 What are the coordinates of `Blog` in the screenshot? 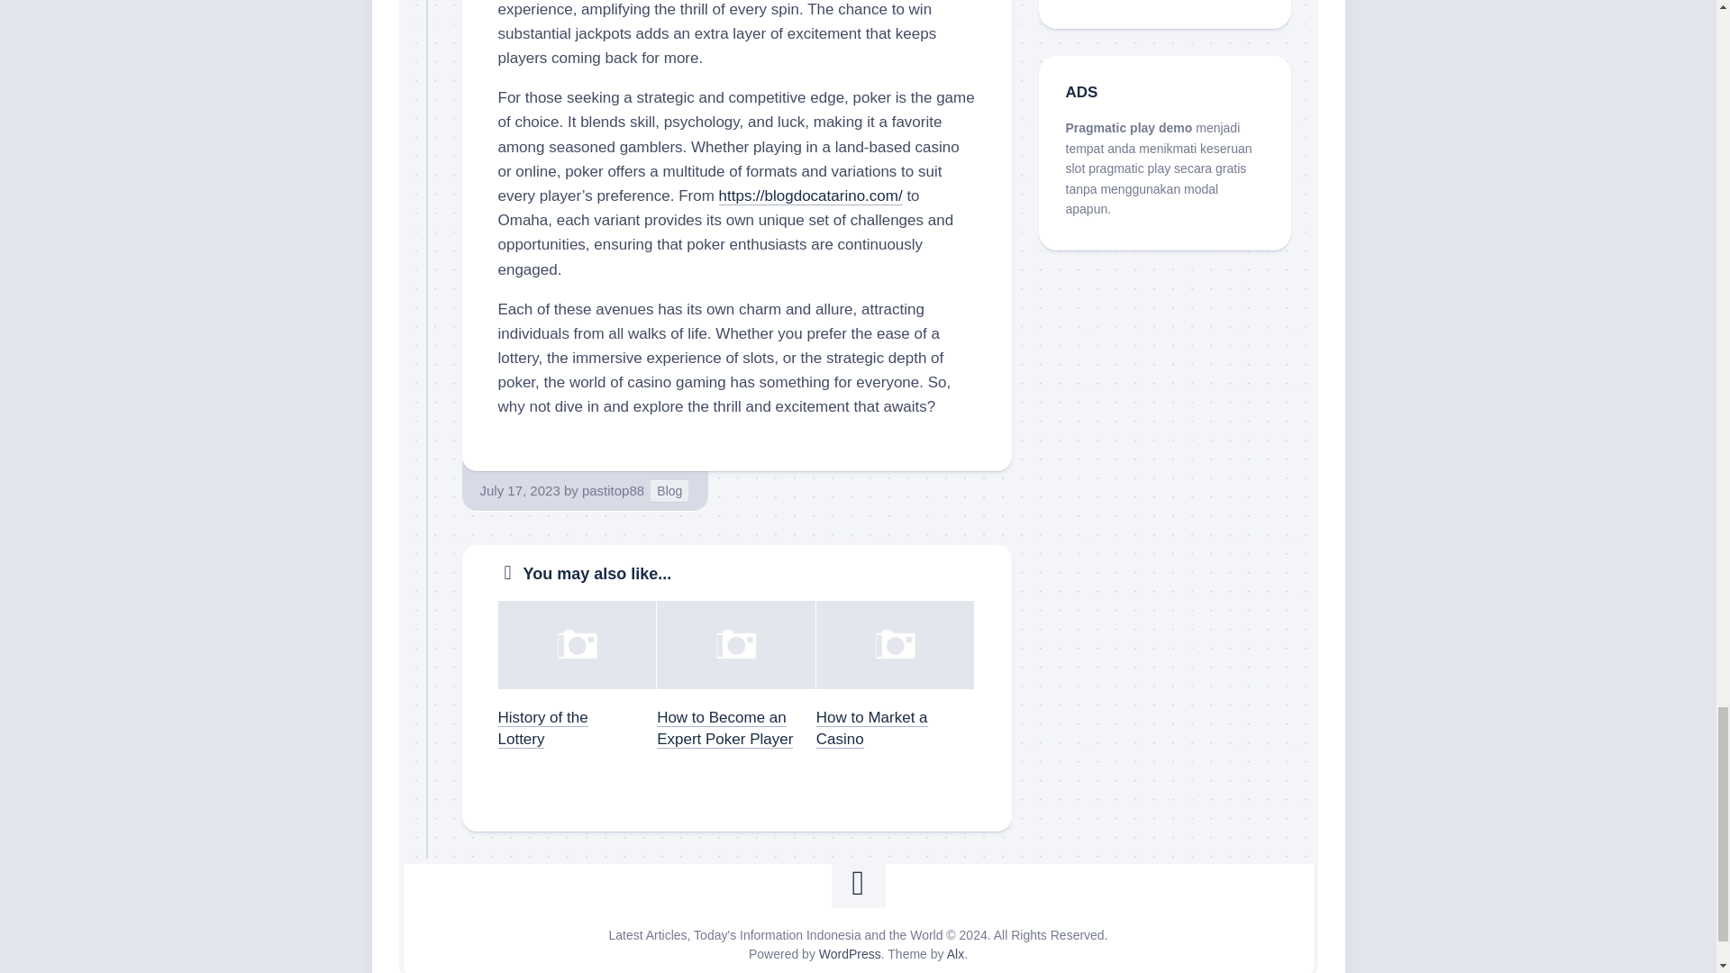 It's located at (669, 492).